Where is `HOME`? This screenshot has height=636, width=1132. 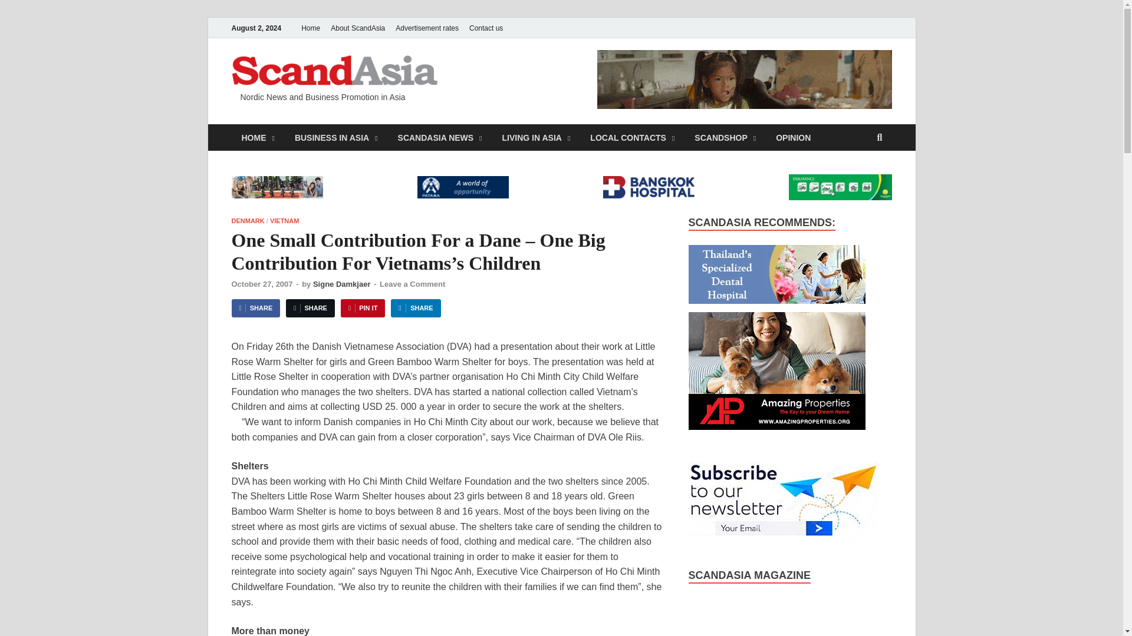
HOME is located at coordinates (257, 137).